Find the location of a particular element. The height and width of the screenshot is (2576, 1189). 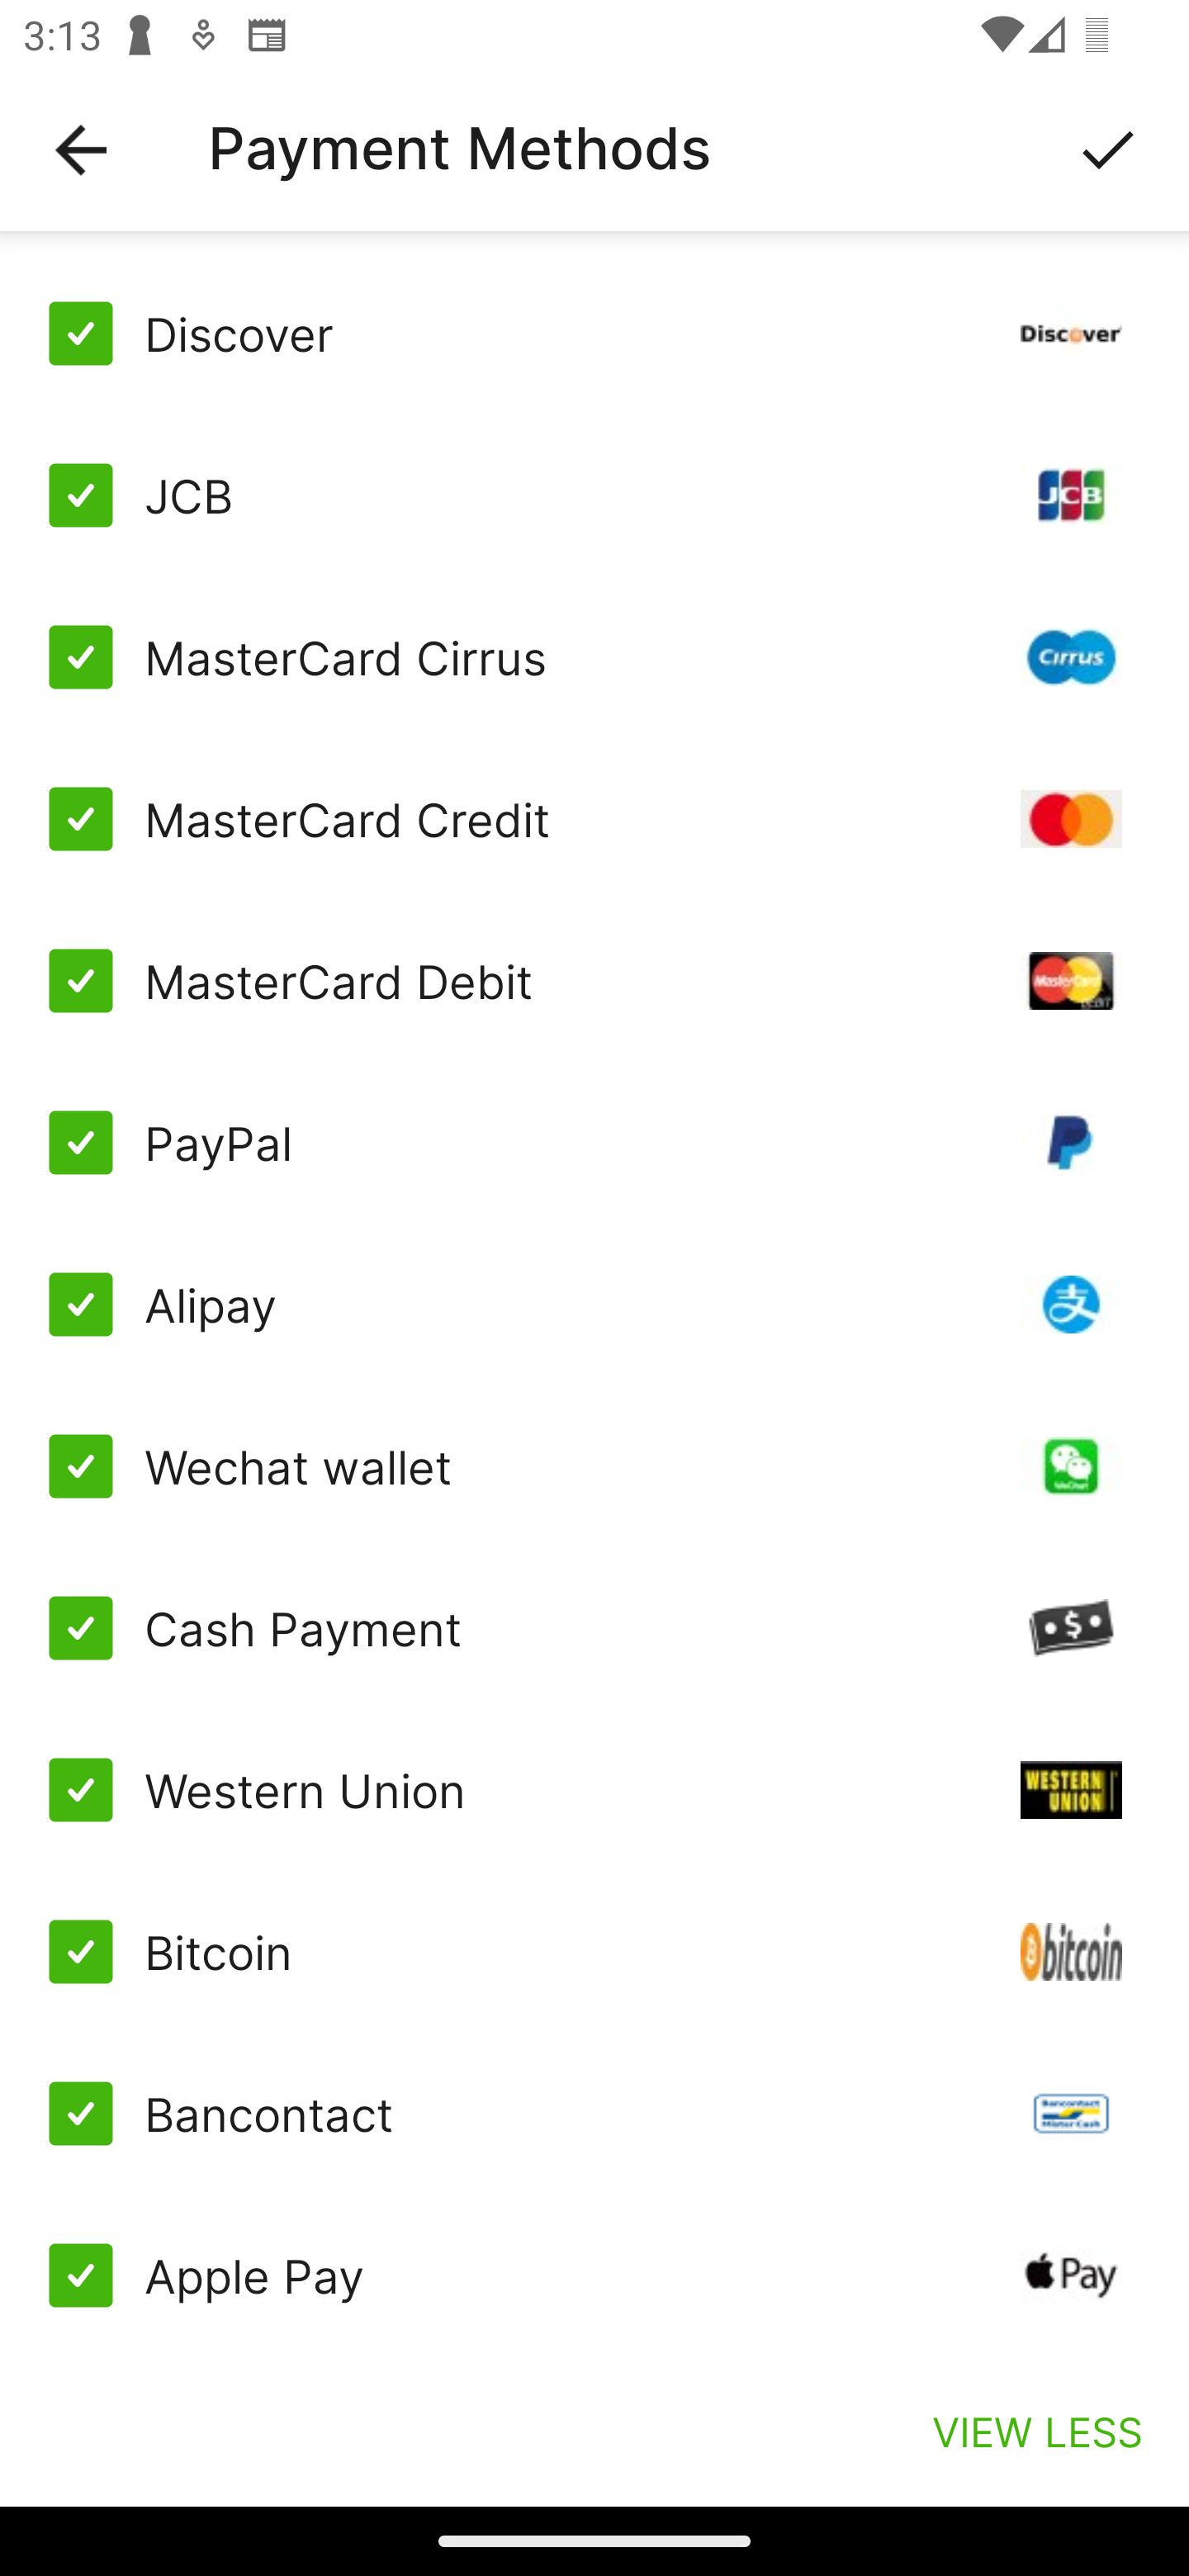

Cash Payment is located at coordinates (594, 1628).